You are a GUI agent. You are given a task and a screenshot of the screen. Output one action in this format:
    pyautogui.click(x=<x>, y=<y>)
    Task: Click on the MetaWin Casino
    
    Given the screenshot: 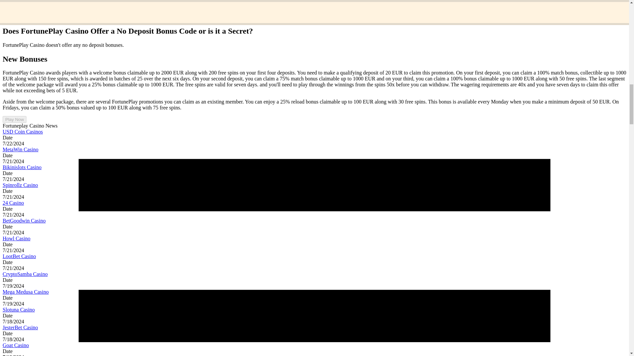 What is the action you would take?
    pyautogui.click(x=20, y=149)
    